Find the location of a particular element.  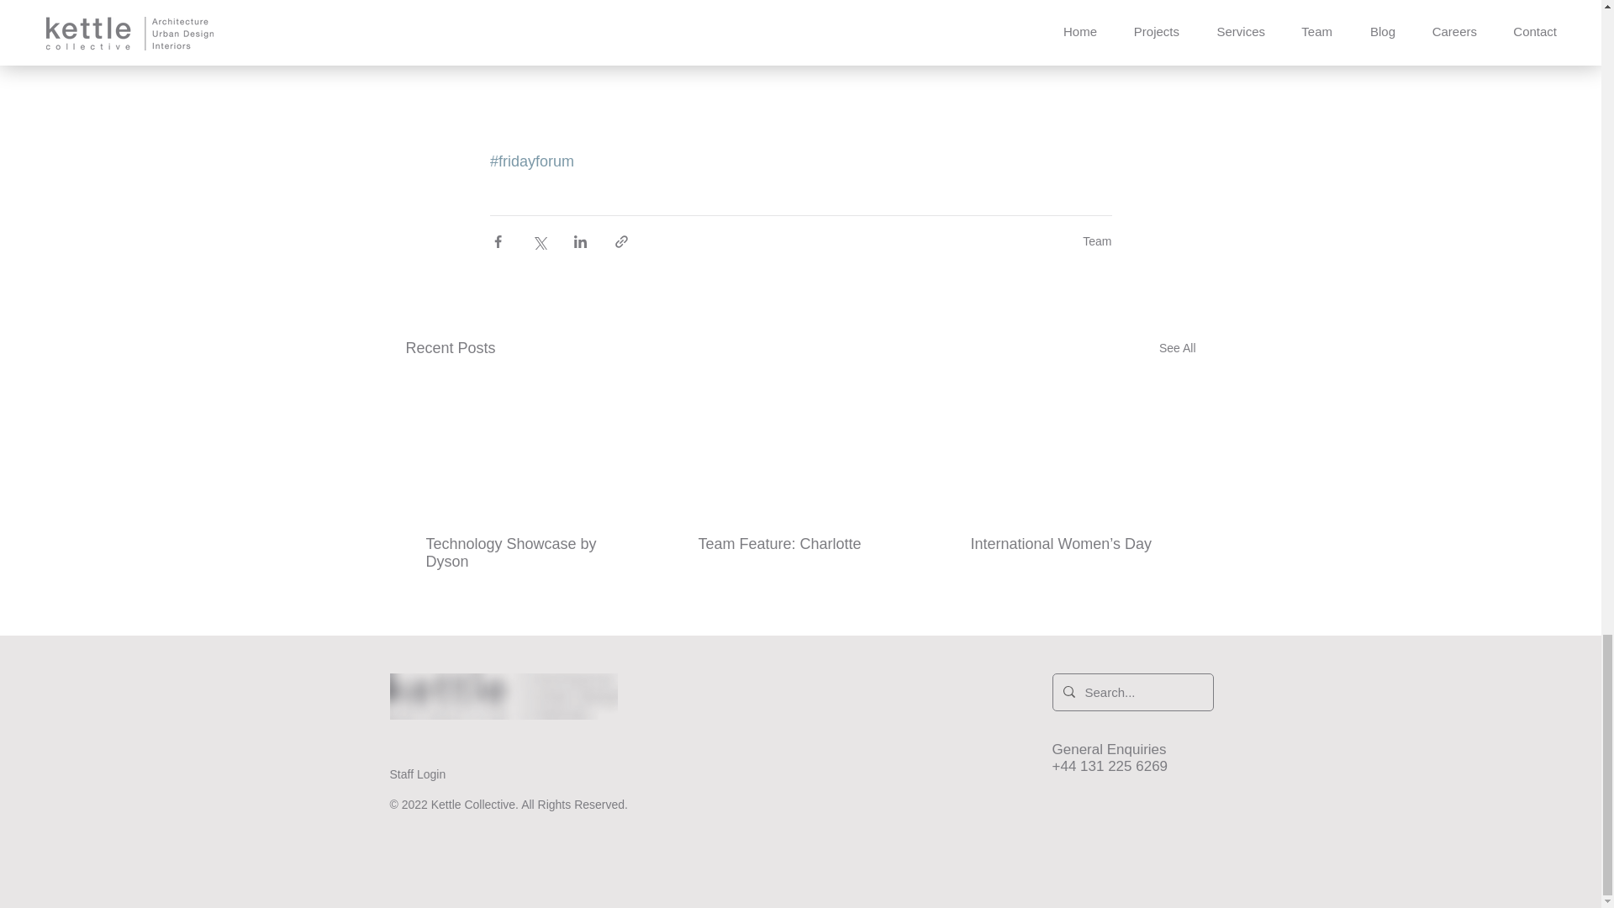

See All is located at coordinates (1177, 348).